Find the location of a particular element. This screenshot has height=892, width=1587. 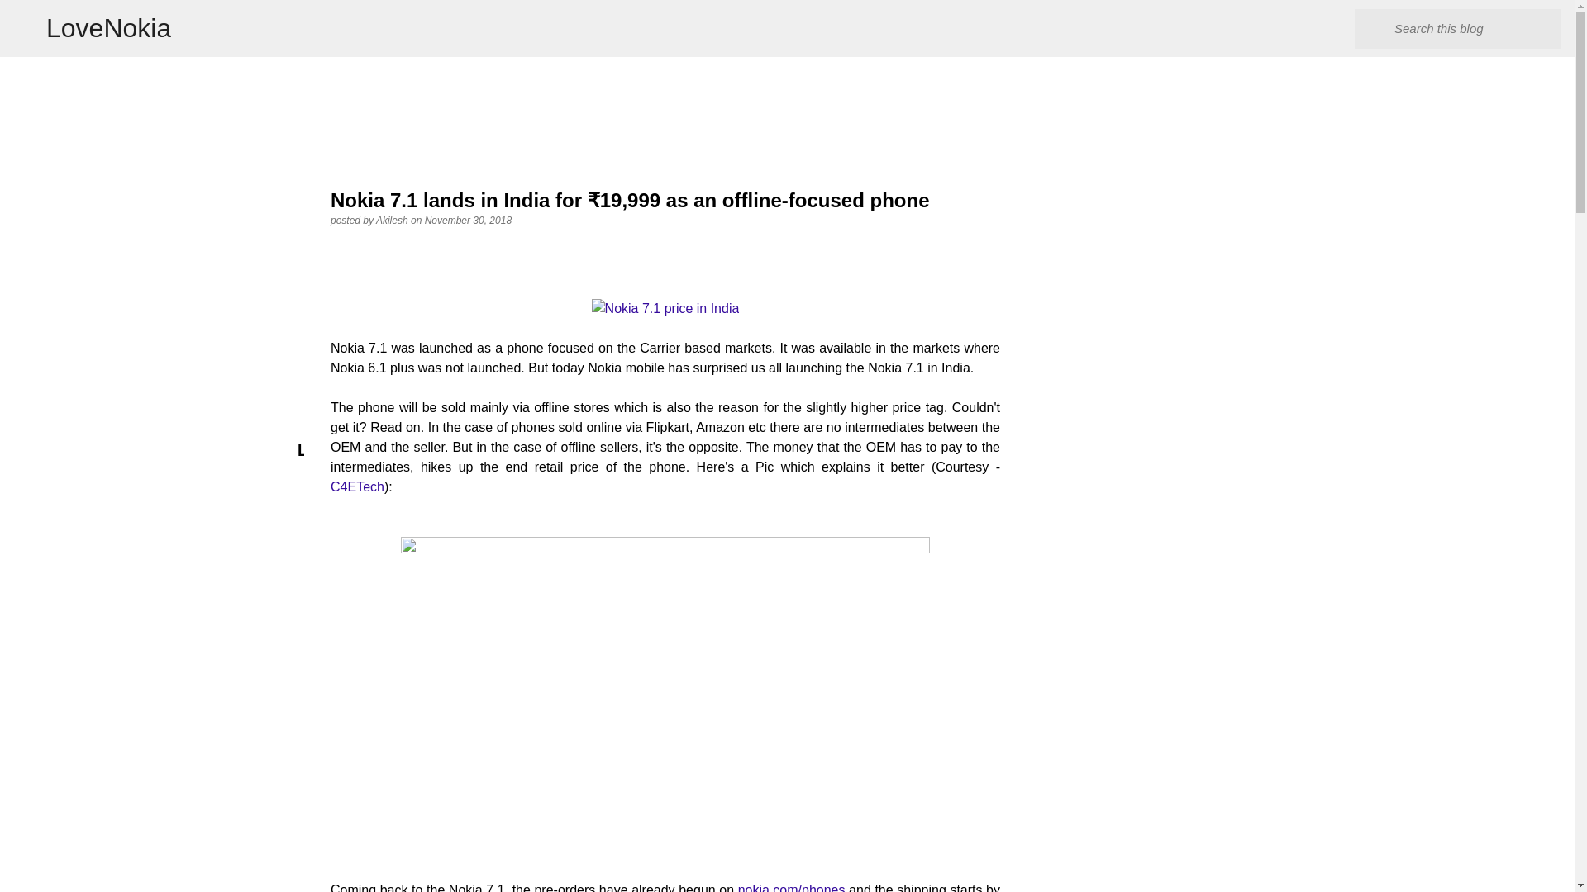

author profile is located at coordinates (393, 221).